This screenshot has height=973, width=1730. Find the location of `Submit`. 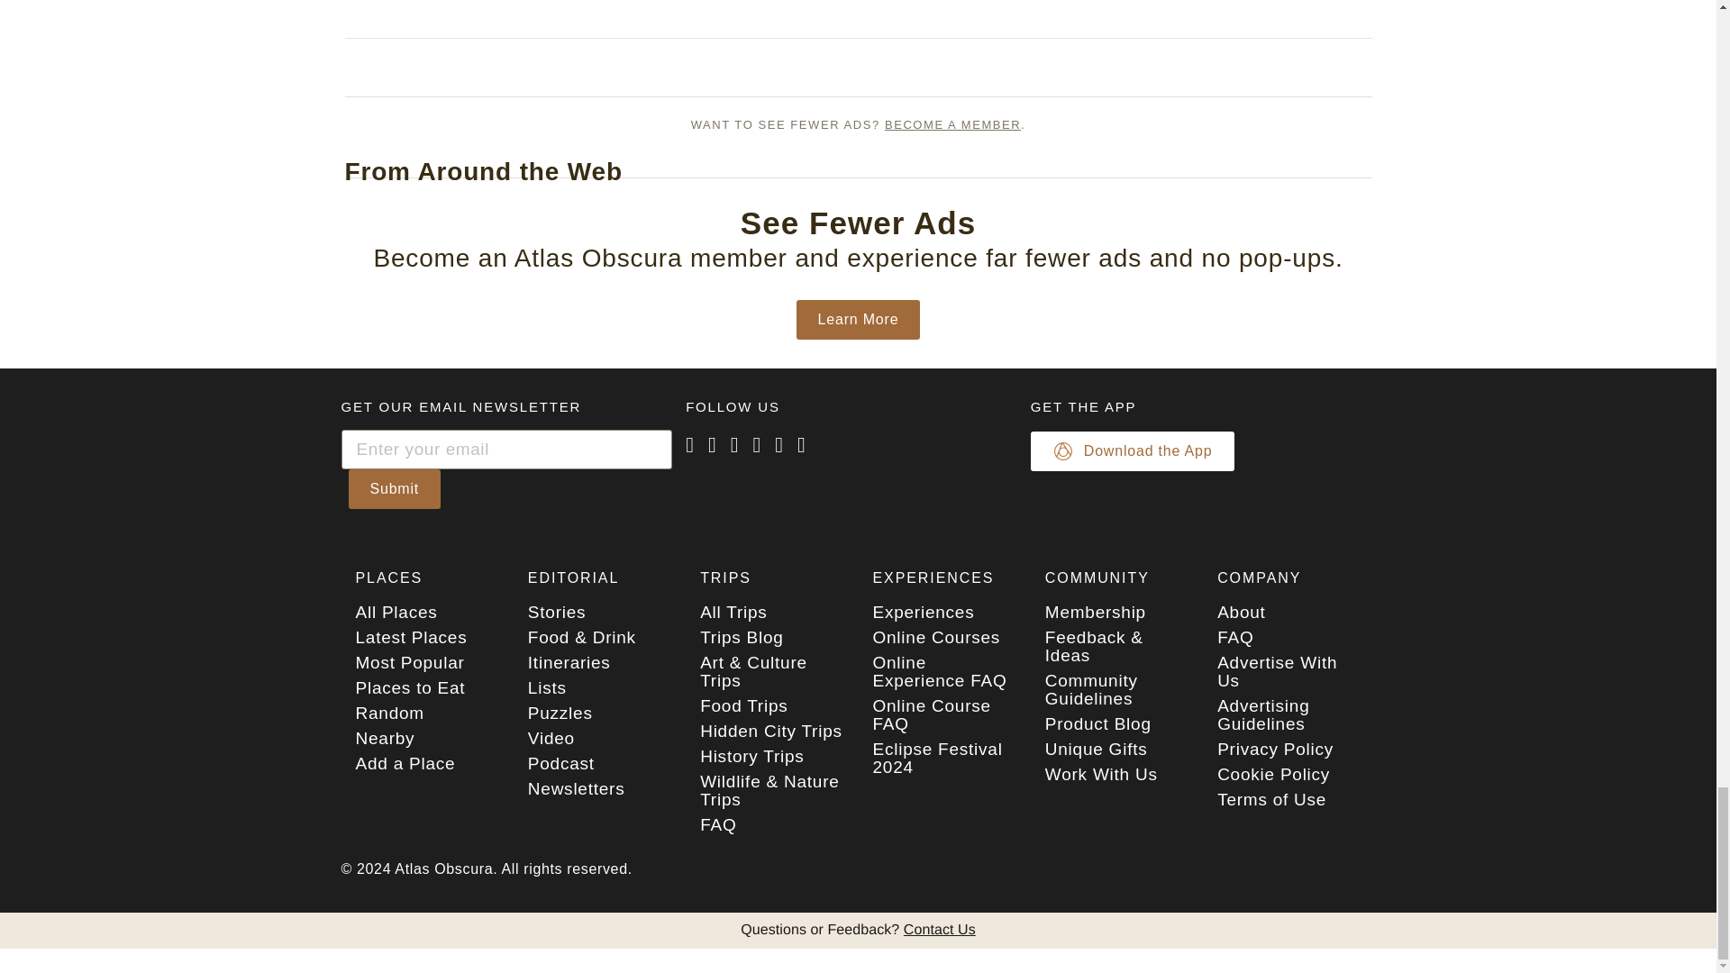

Submit is located at coordinates (394, 488).